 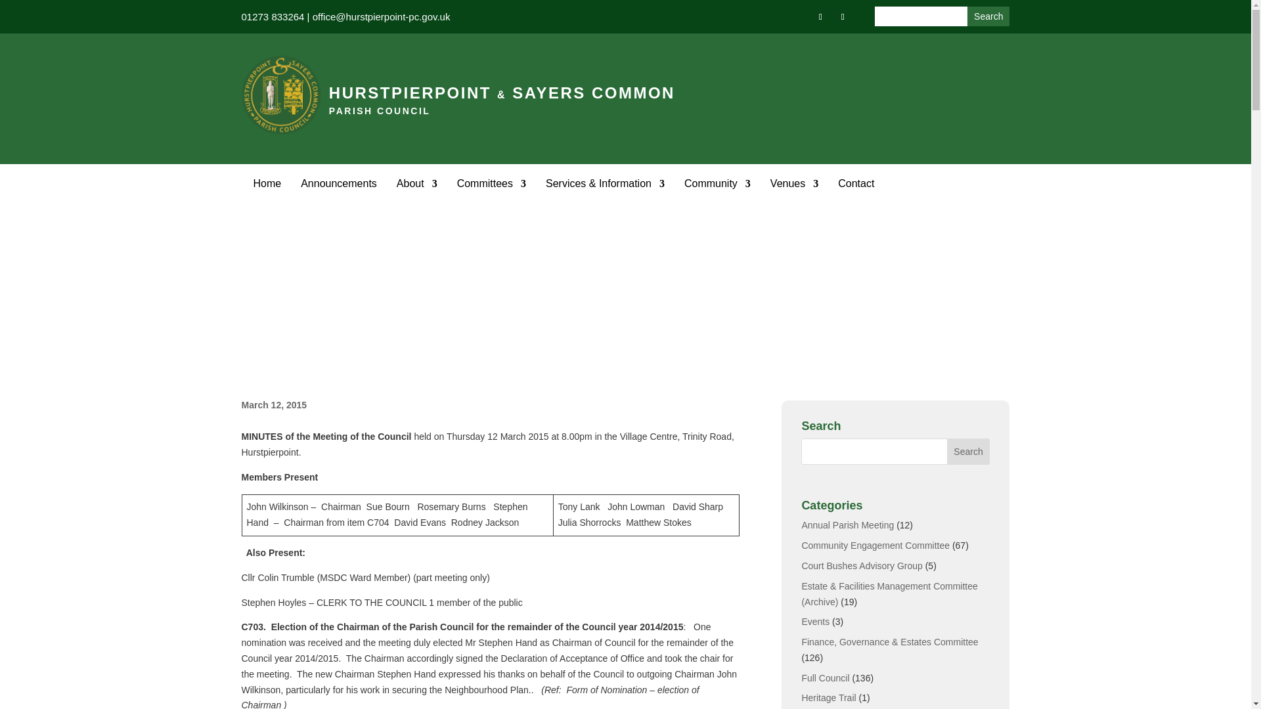 What do you see at coordinates (273, 16) in the screenshot?
I see `01273 833264` at bounding box center [273, 16].